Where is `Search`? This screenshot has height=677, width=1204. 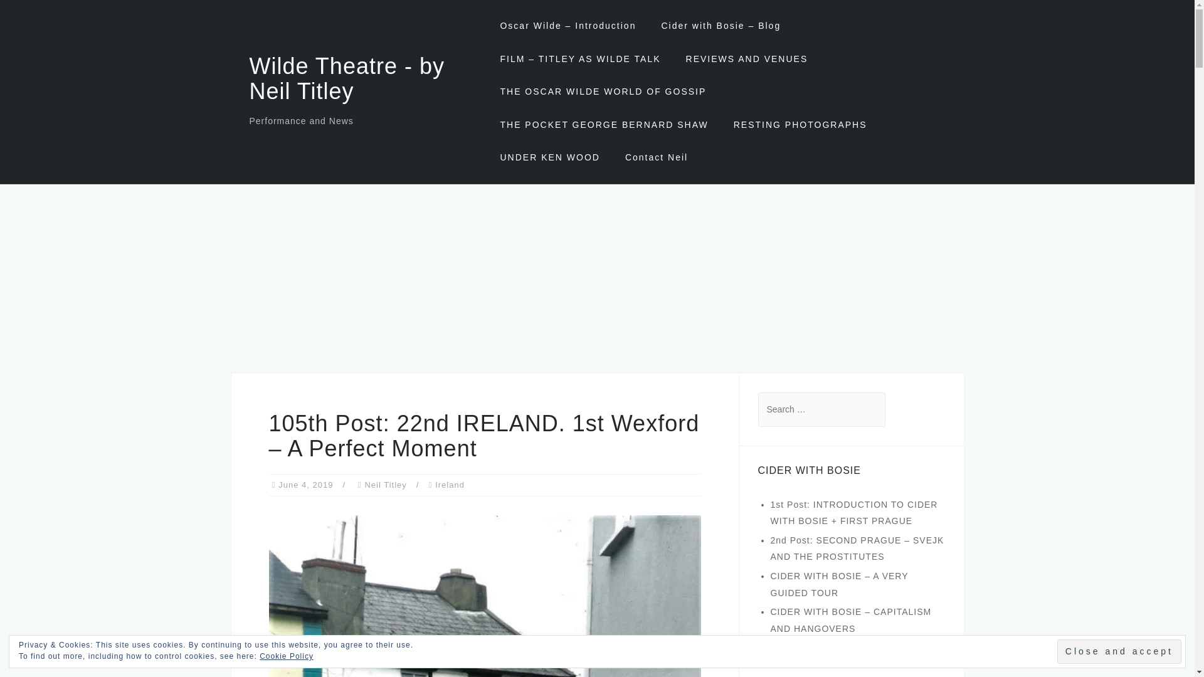
Search is located at coordinates (45, 16).